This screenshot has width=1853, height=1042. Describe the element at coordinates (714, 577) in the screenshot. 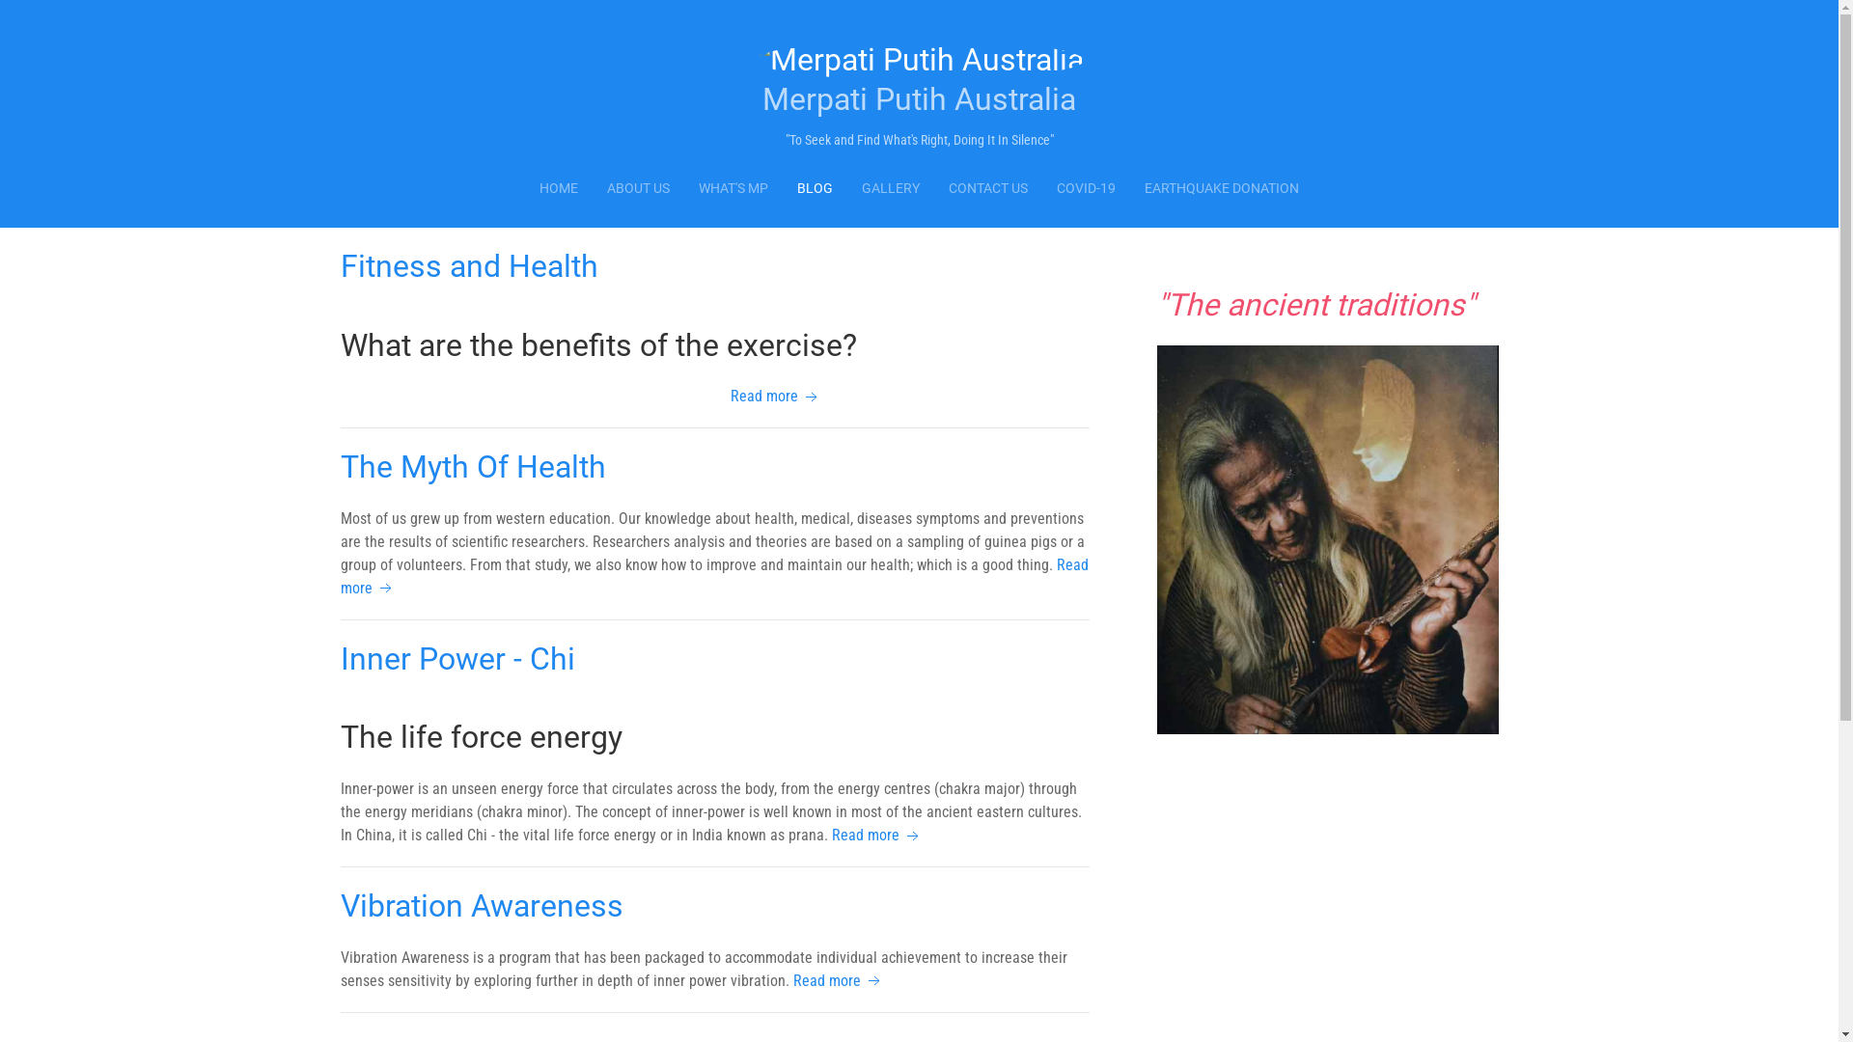

I see `Read more` at that location.